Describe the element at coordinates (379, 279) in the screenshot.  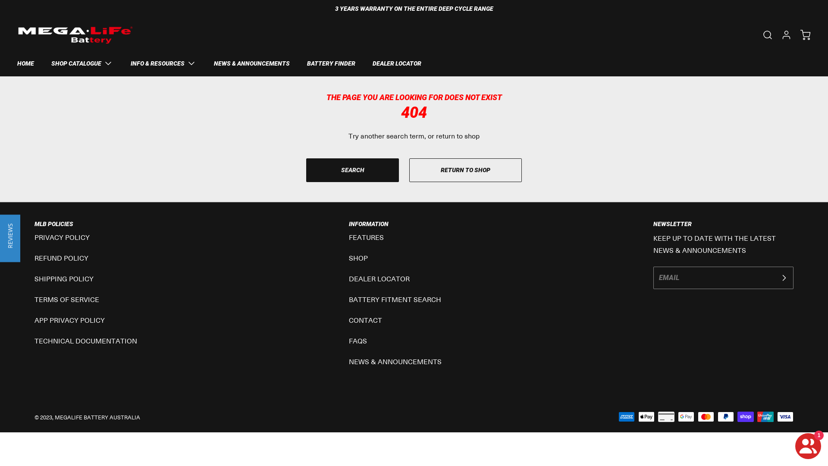
I see `DEALER LOCATOR` at that location.